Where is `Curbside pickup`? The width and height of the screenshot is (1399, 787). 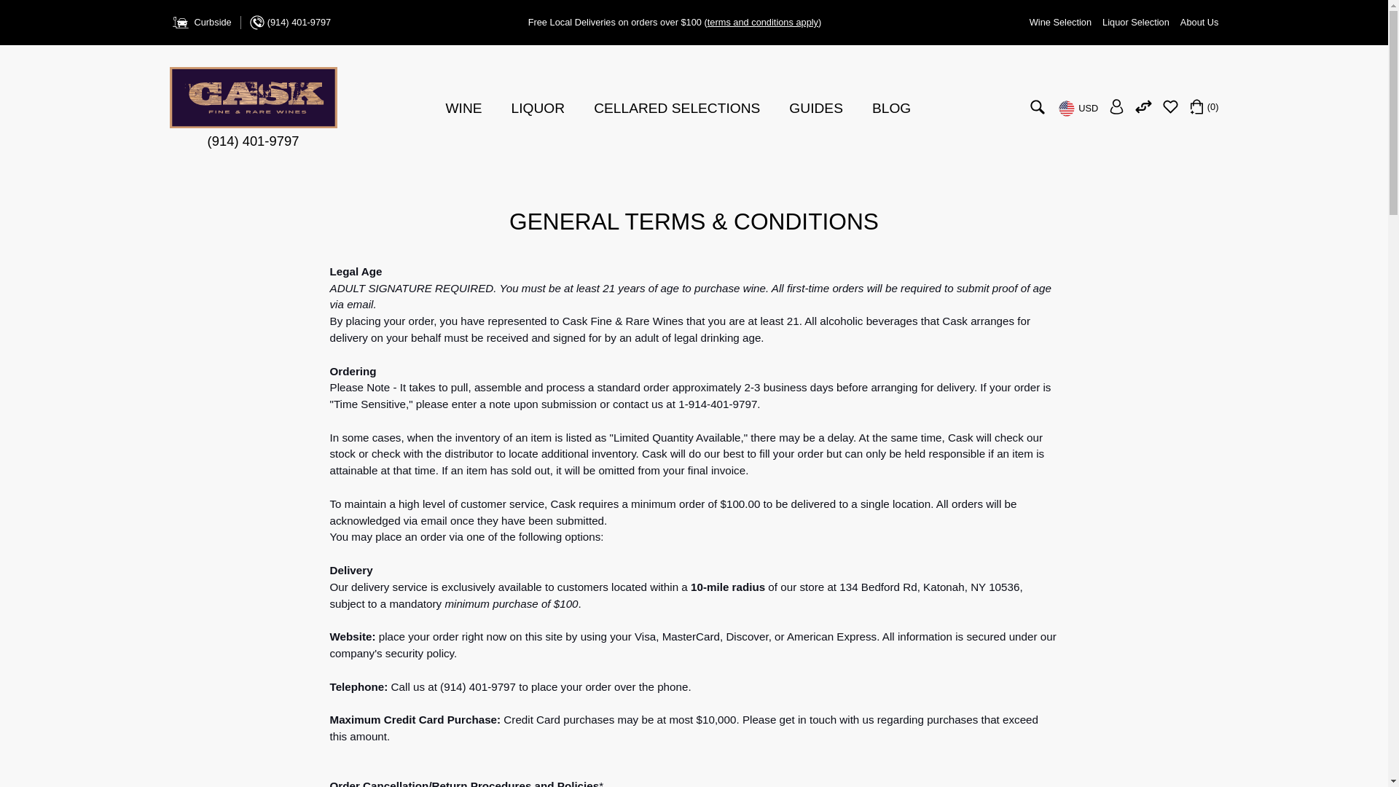
Curbside pickup is located at coordinates (200, 23).